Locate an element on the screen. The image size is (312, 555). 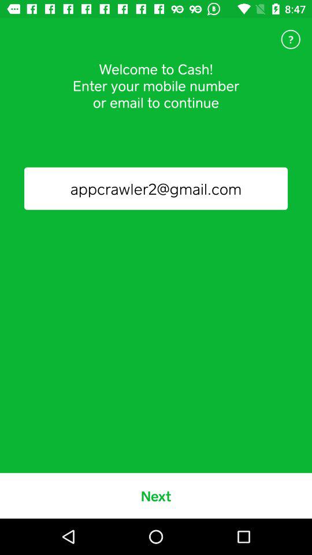
click the item to the right of welcome to cash is located at coordinates (291, 39).